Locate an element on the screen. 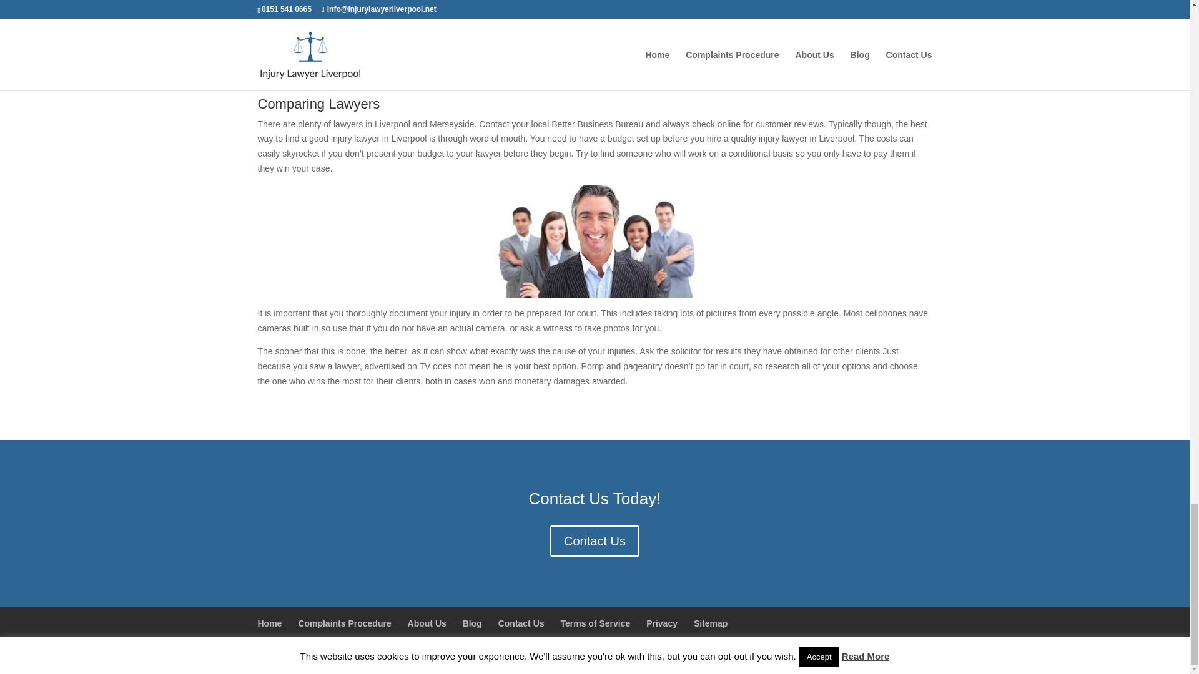  Privacy is located at coordinates (661, 623).